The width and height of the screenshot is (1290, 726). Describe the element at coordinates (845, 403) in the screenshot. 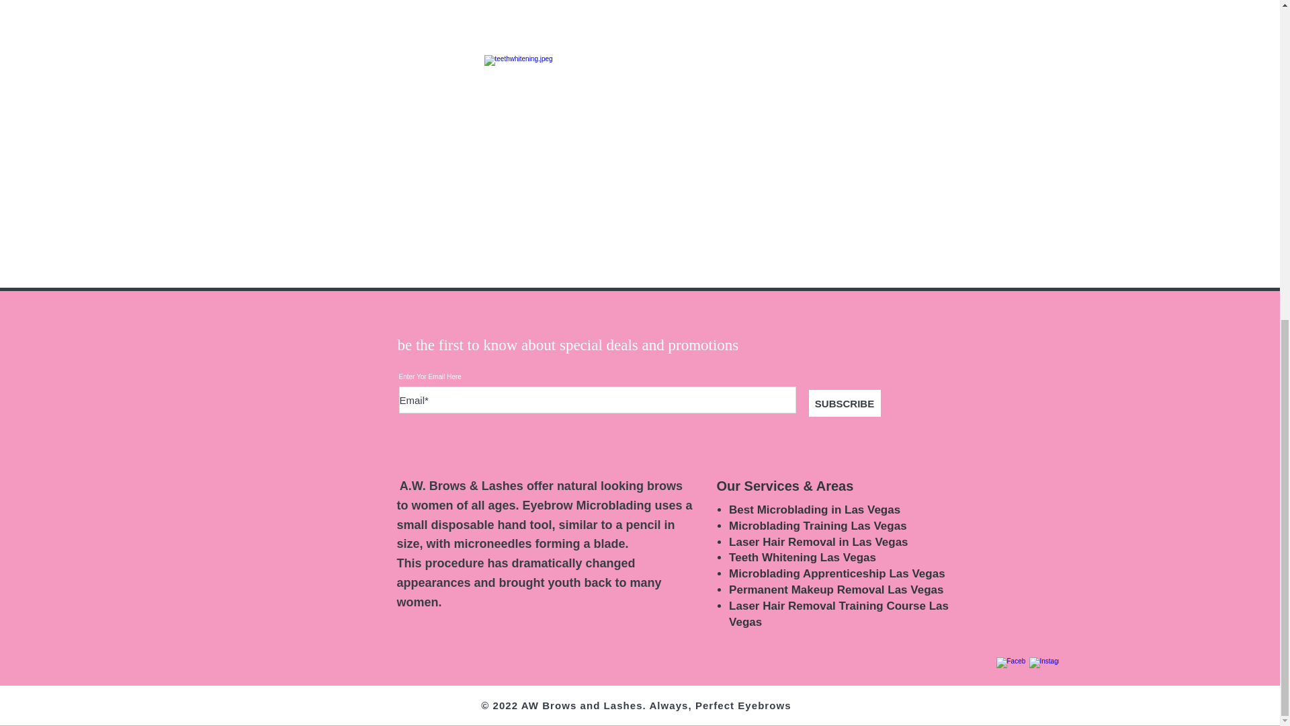

I see `SUBSCRIBE` at that location.